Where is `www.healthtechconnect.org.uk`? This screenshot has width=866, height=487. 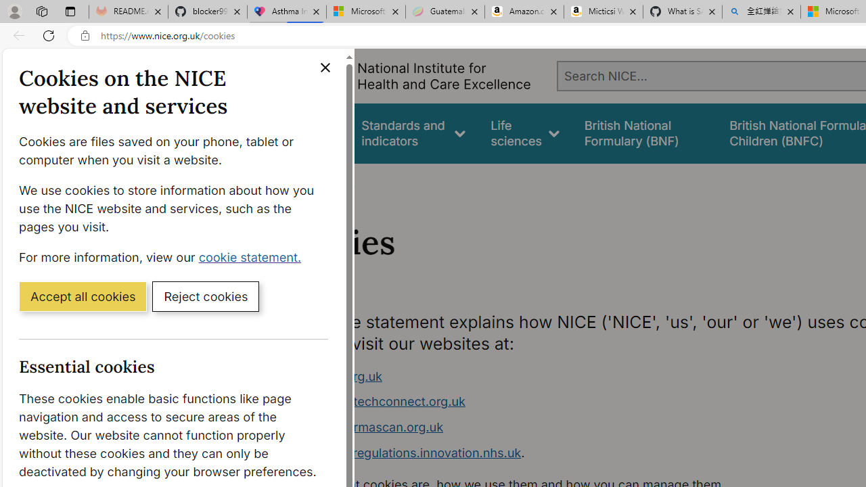
www.healthtechconnect.org.uk is located at coordinates (375, 402).